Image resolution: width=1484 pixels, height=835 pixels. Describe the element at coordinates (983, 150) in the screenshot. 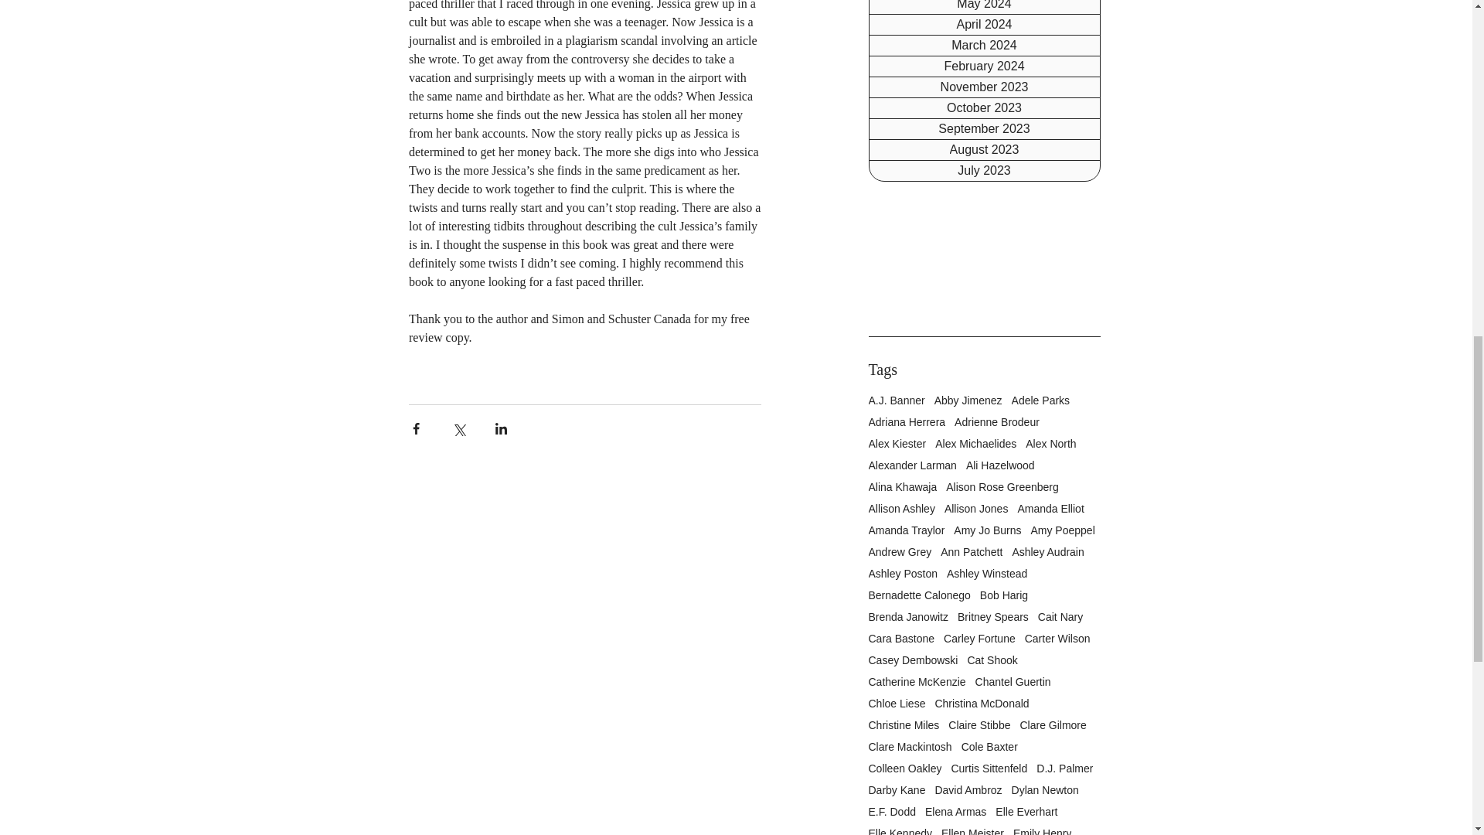

I see `August 2023` at that location.